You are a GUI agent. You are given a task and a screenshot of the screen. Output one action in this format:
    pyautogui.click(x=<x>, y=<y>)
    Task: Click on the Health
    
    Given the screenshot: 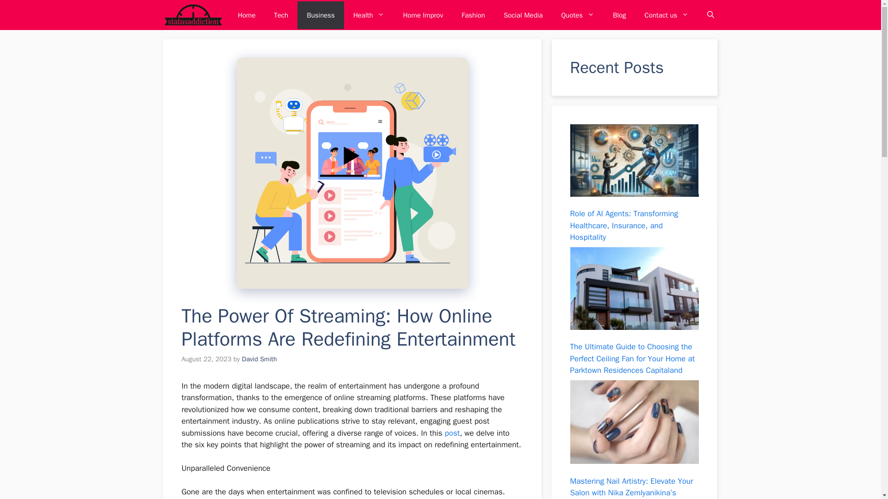 What is the action you would take?
    pyautogui.click(x=369, y=15)
    